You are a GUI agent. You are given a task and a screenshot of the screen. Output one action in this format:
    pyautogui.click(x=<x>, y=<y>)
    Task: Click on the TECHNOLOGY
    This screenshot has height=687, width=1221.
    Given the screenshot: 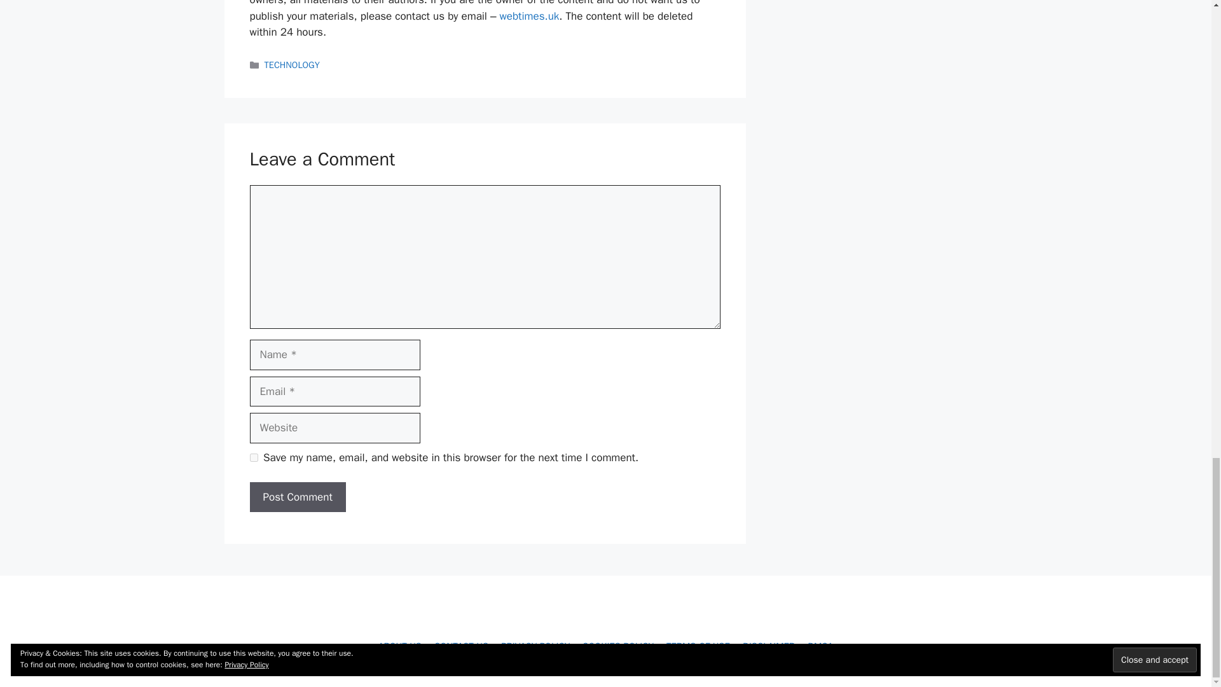 What is the action you would take?
    pyautogui.click(x=293, y=65)
    